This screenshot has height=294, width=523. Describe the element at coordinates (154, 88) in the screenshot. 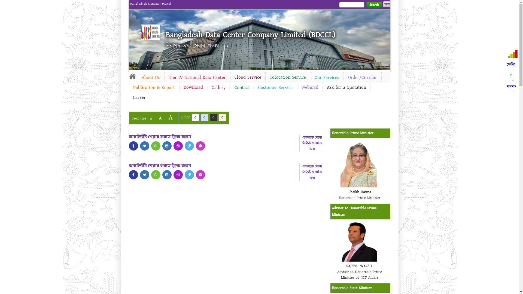

I see `Publication & Report` at that location.